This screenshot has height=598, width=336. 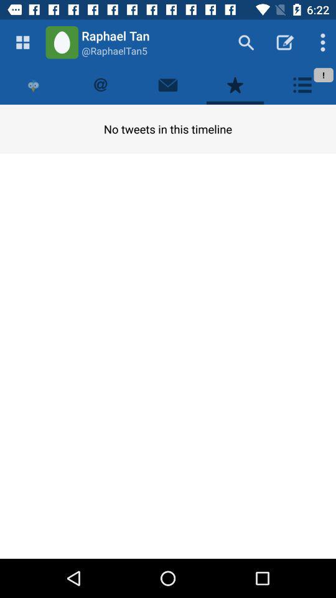 What do you see at coordinates (168, 128) in the screenshot?
I see `tap no tweets in icon` at bounding box center [168, 128].